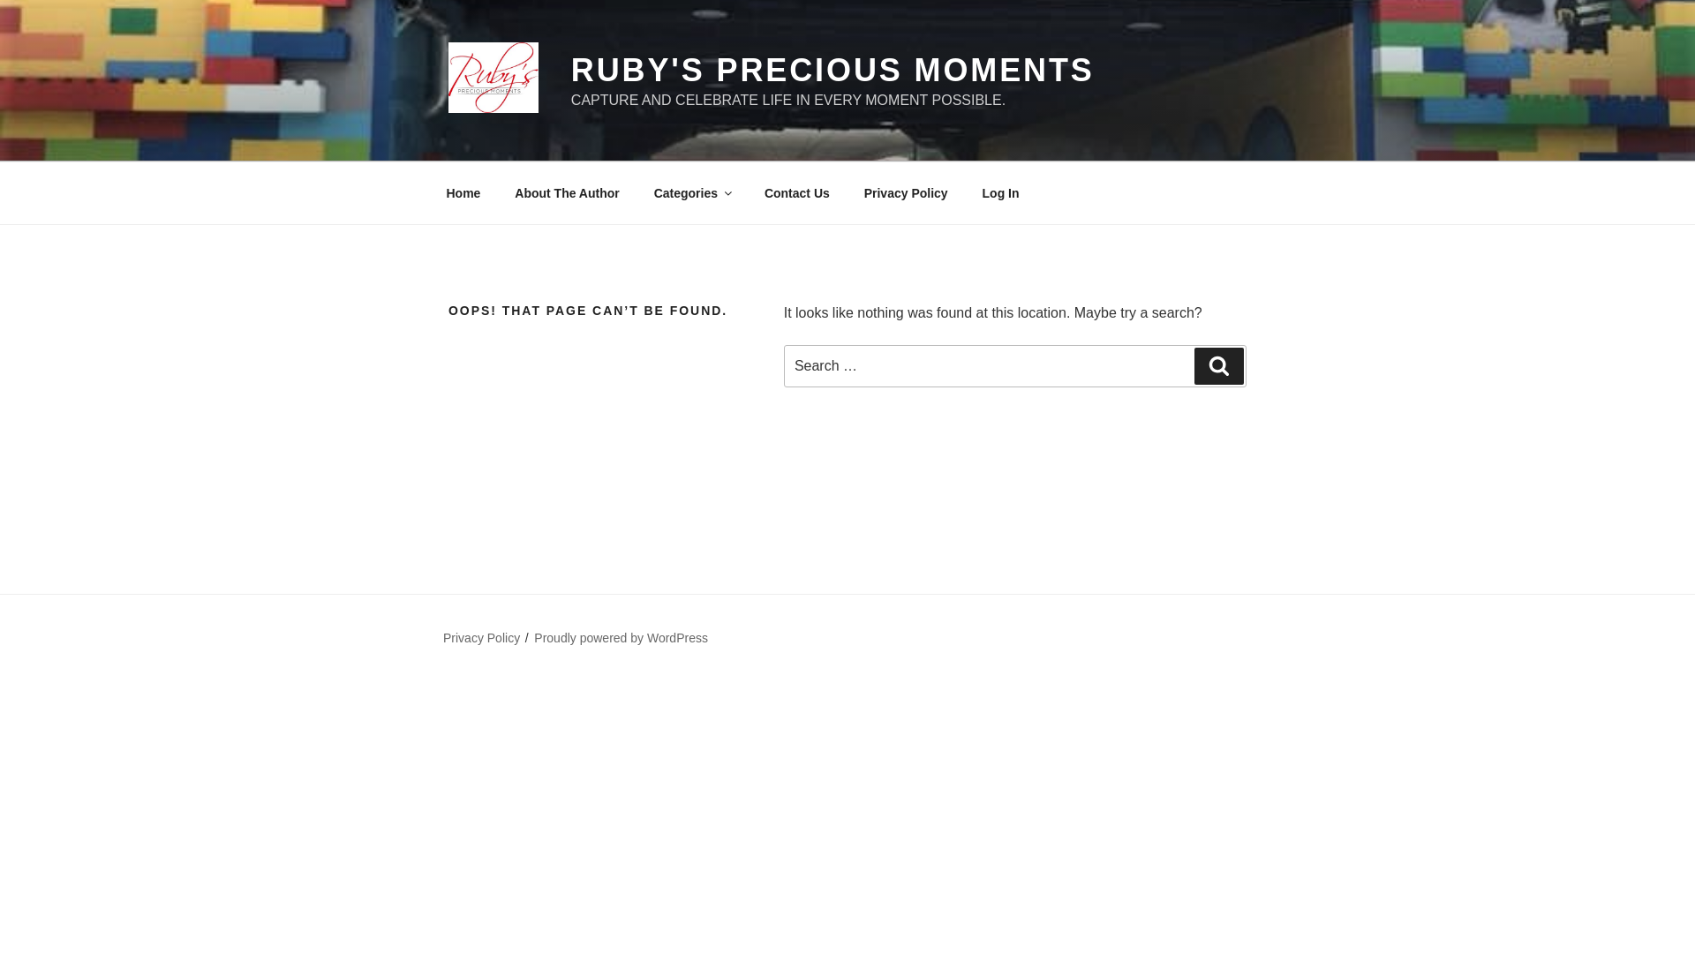 This screenshot has height=953, width=1695. What do you see at coordinates (481, 637) in the screenshot?
I see `Privacy Policy` at bounding box center [481, 637].